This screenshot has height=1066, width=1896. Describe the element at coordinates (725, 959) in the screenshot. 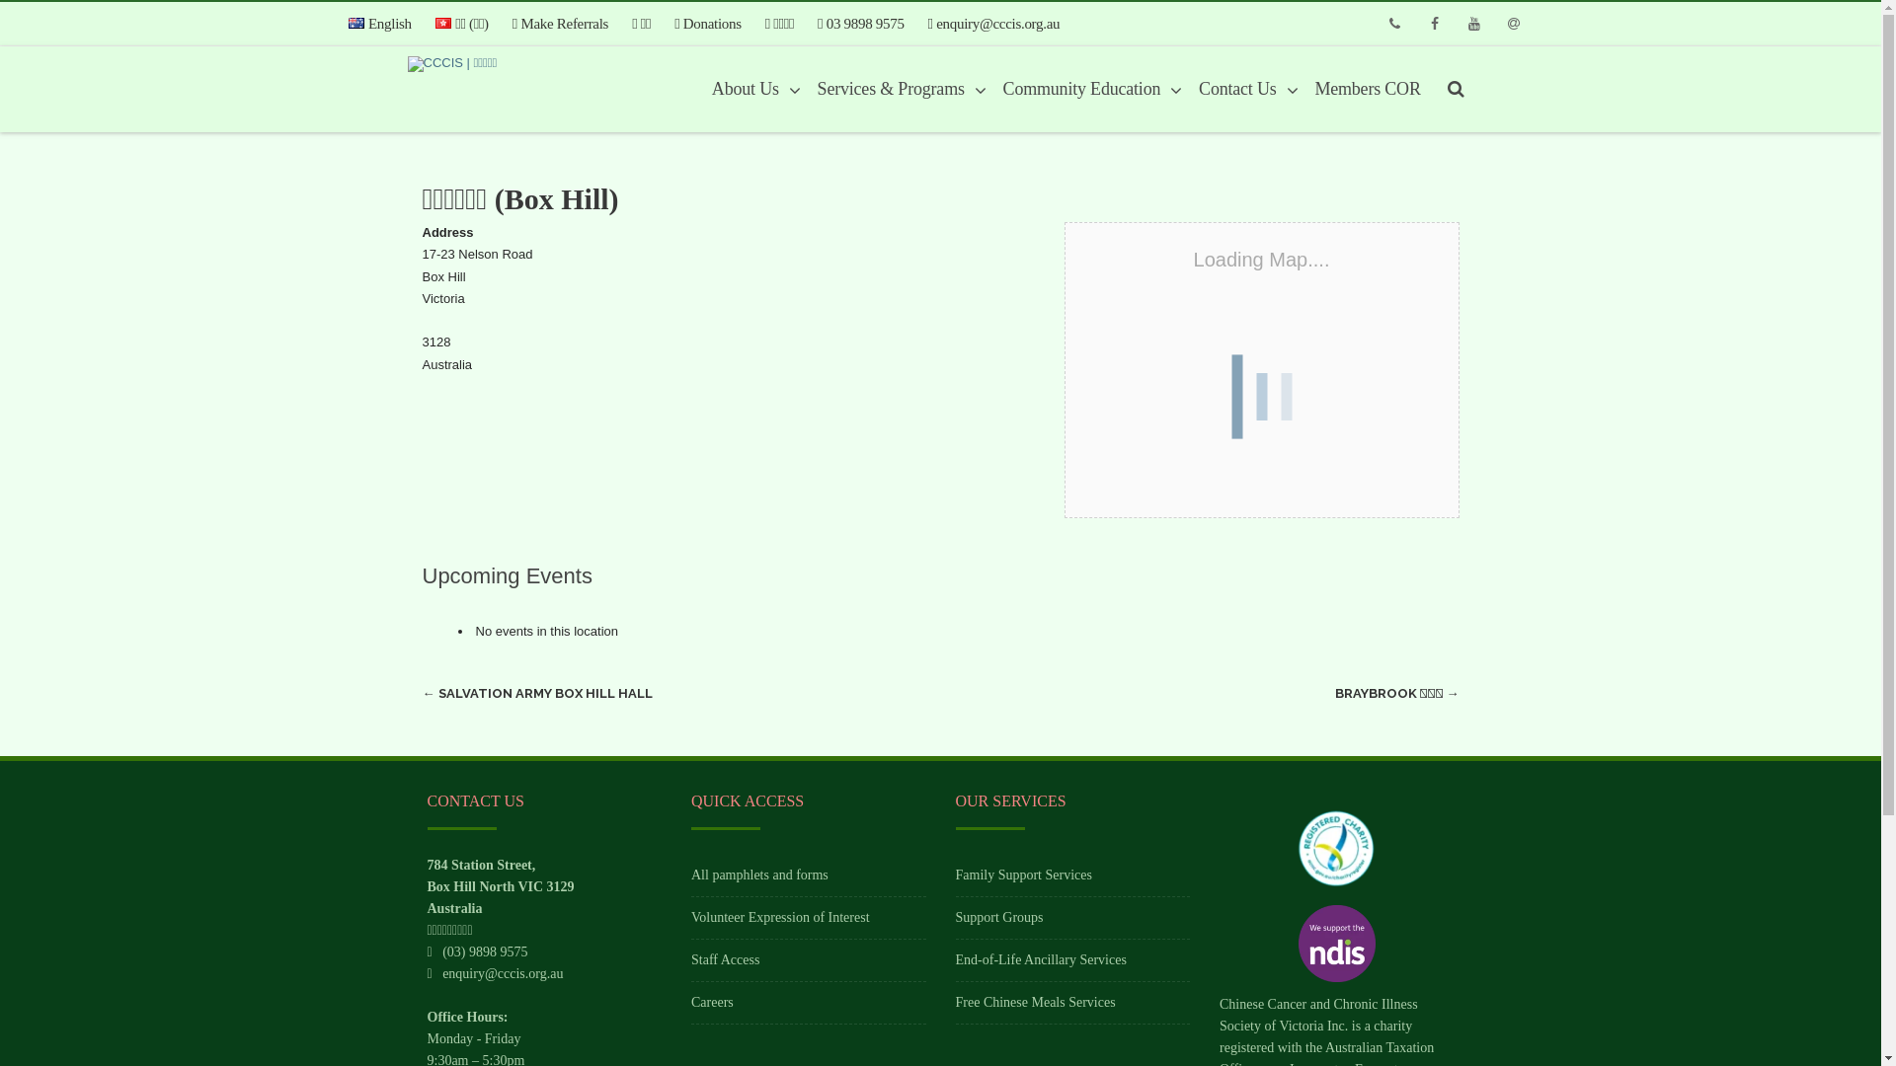

I see `Staff Access` at that location.